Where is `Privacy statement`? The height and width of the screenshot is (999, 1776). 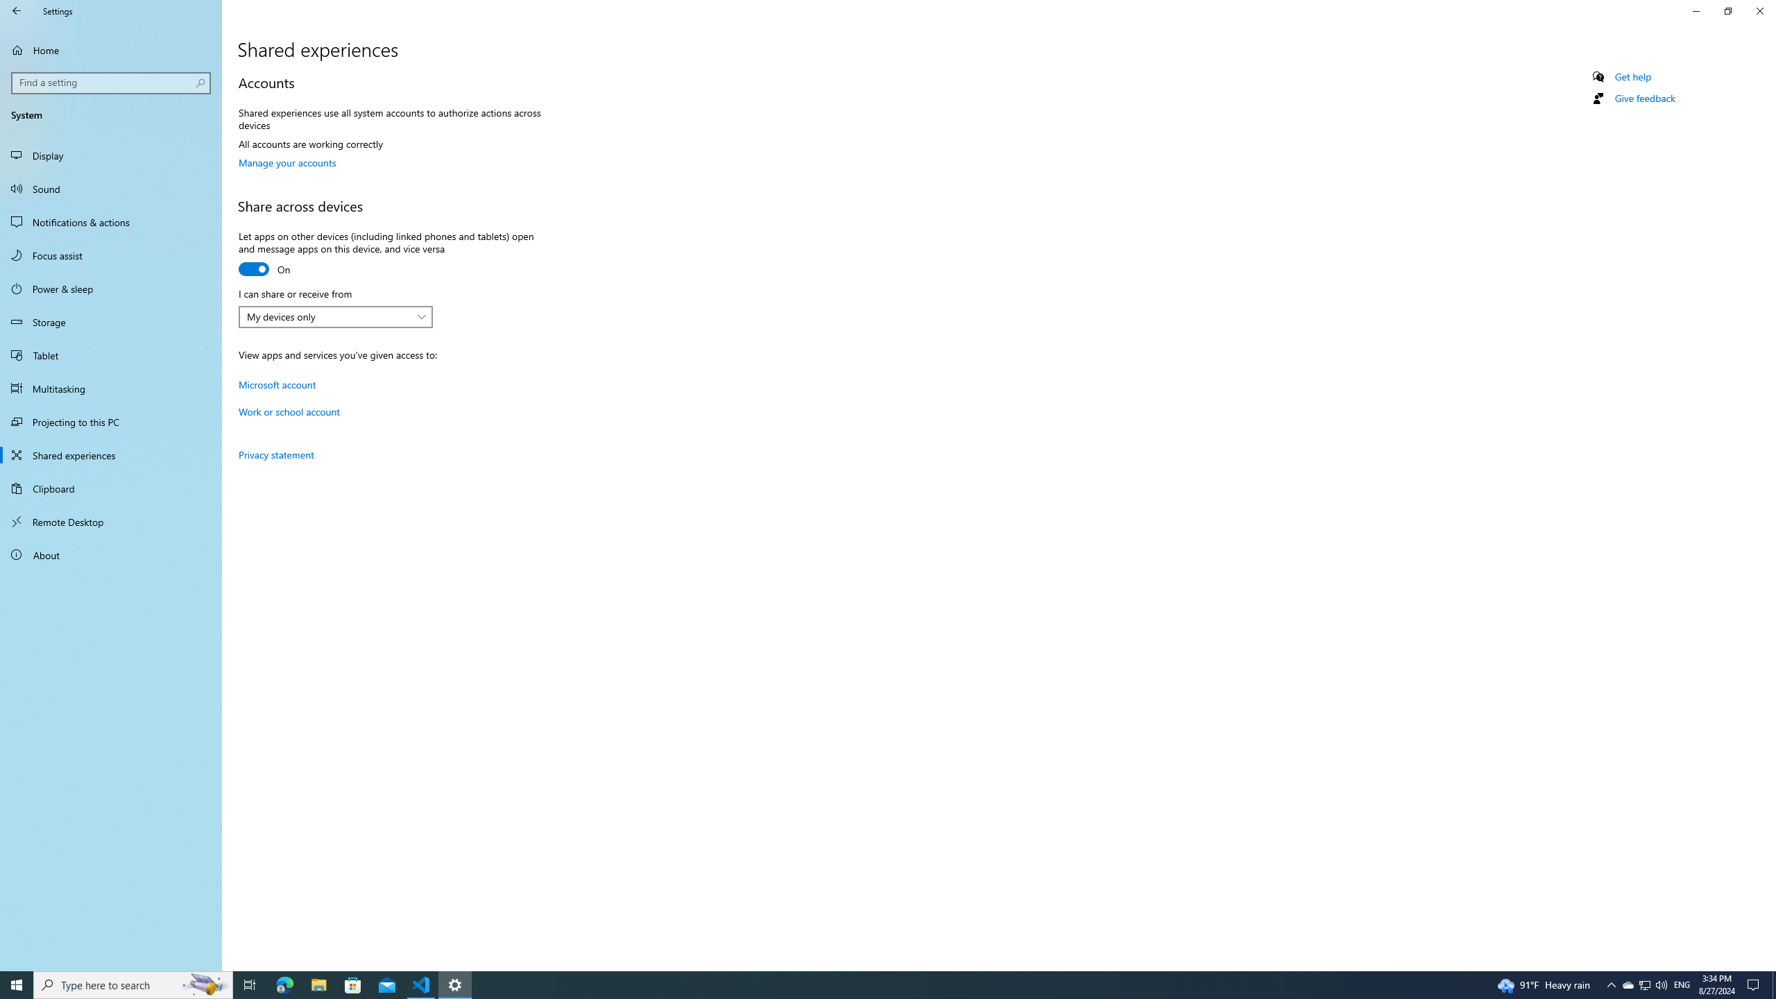
Privacy statement is located at coordinates (276, 455).